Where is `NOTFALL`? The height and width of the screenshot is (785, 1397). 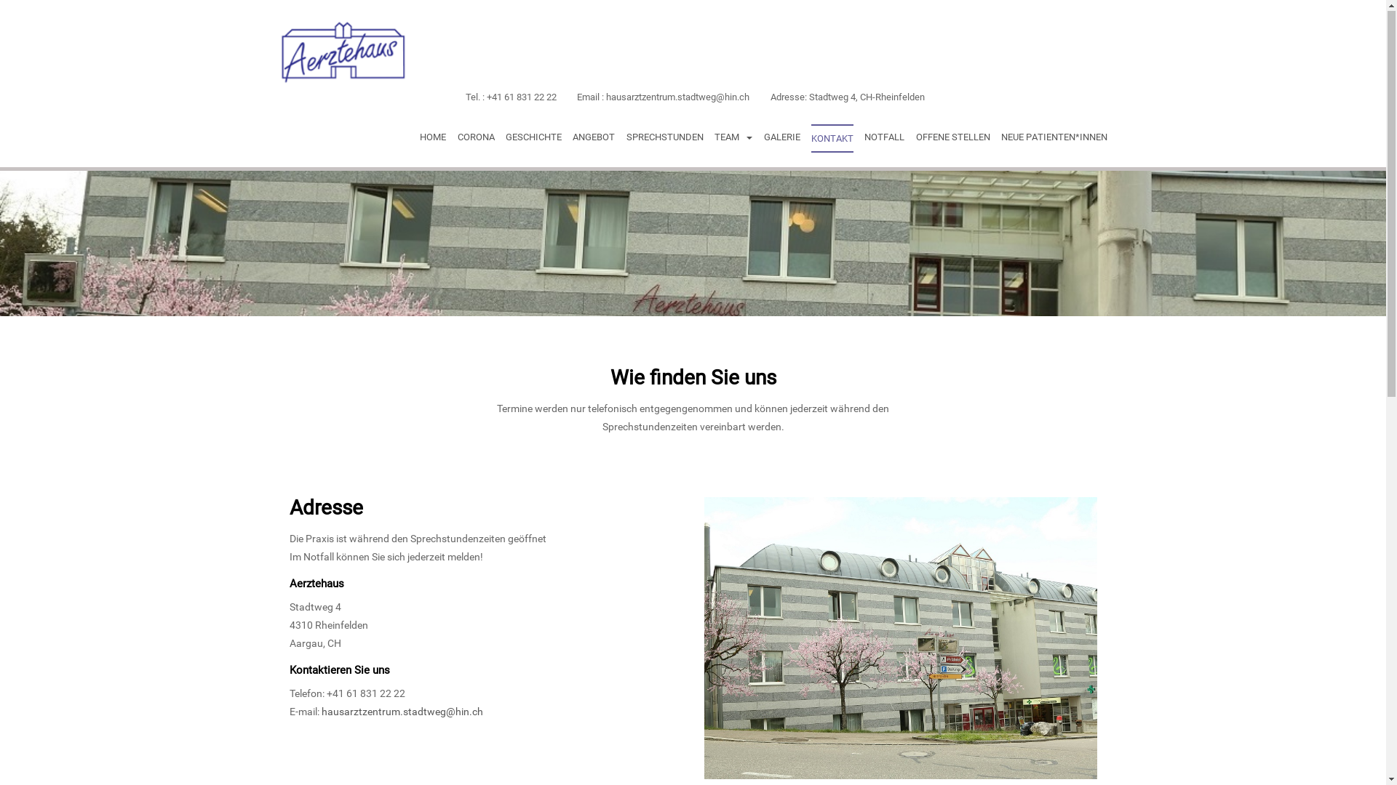 NOTFALL is located at coordinates (885, 138).